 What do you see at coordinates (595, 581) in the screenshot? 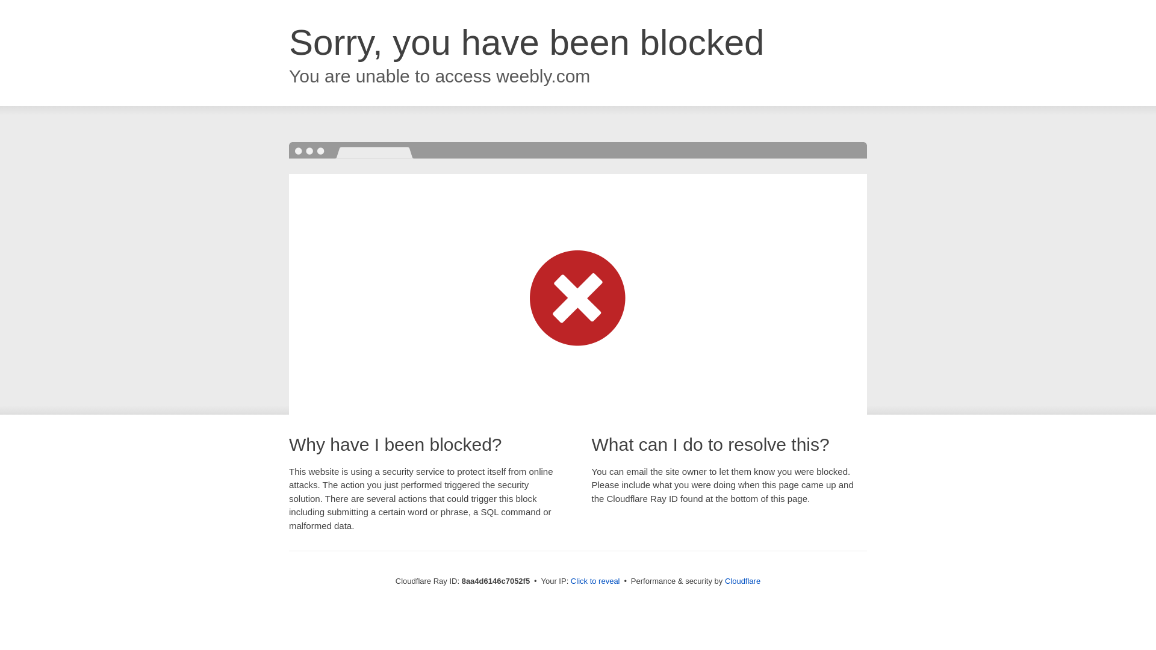
I see `Click to reveal` at bounding box center [595, 581].